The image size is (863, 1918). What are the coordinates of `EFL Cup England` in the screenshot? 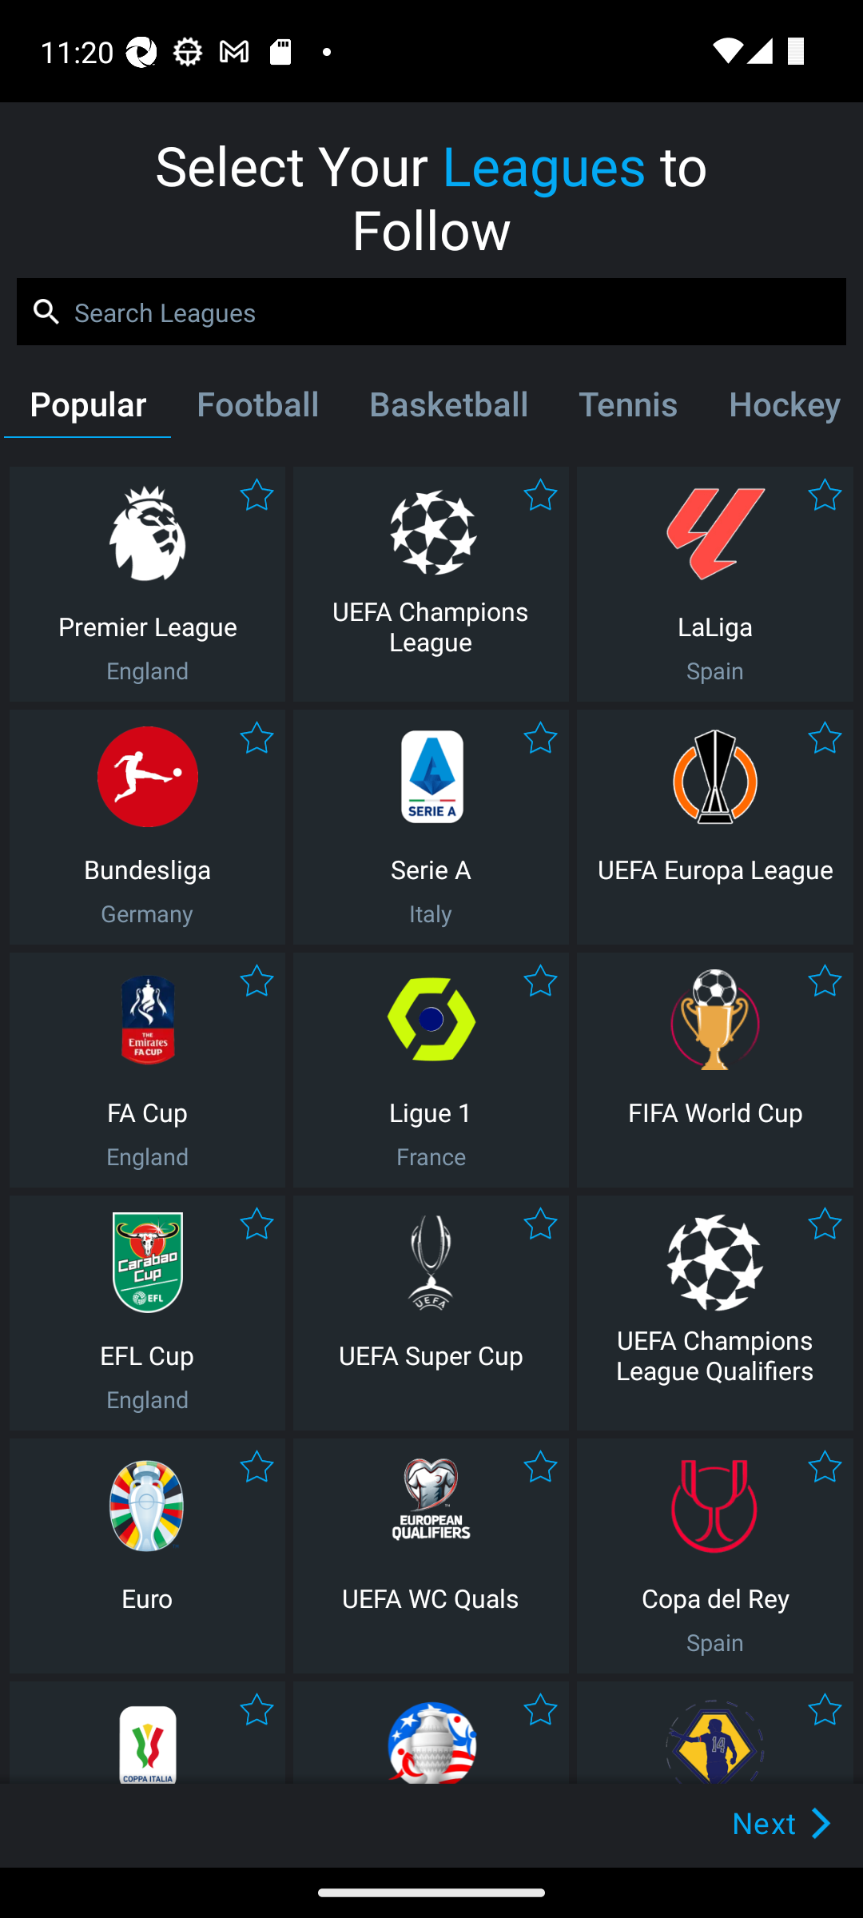 It's located at (147, 1312).